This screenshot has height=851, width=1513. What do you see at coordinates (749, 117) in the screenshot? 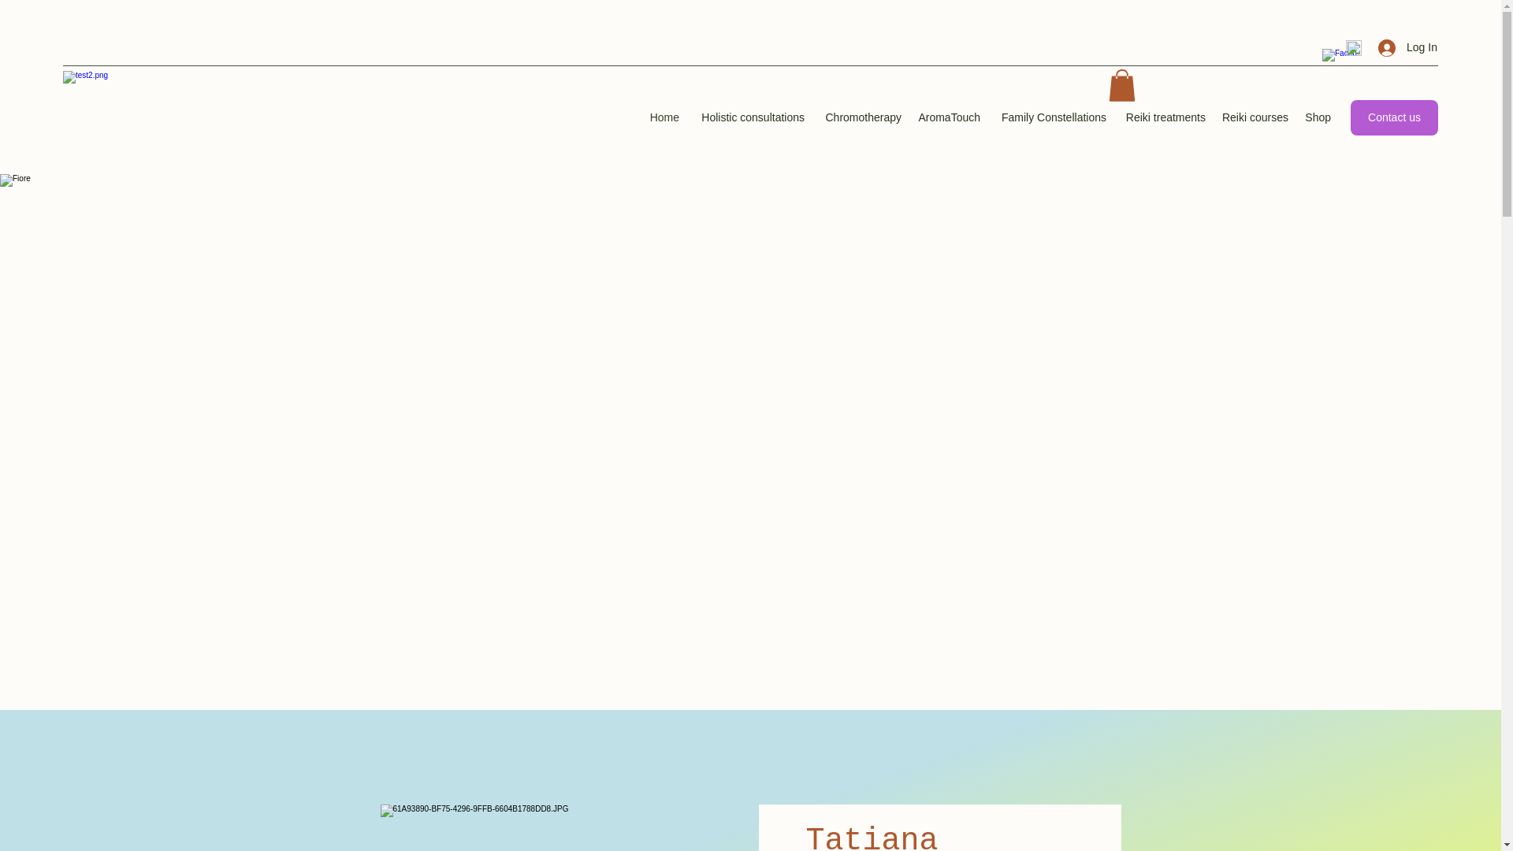
I see `Holistic consultations` at bounding box center [749, 117].